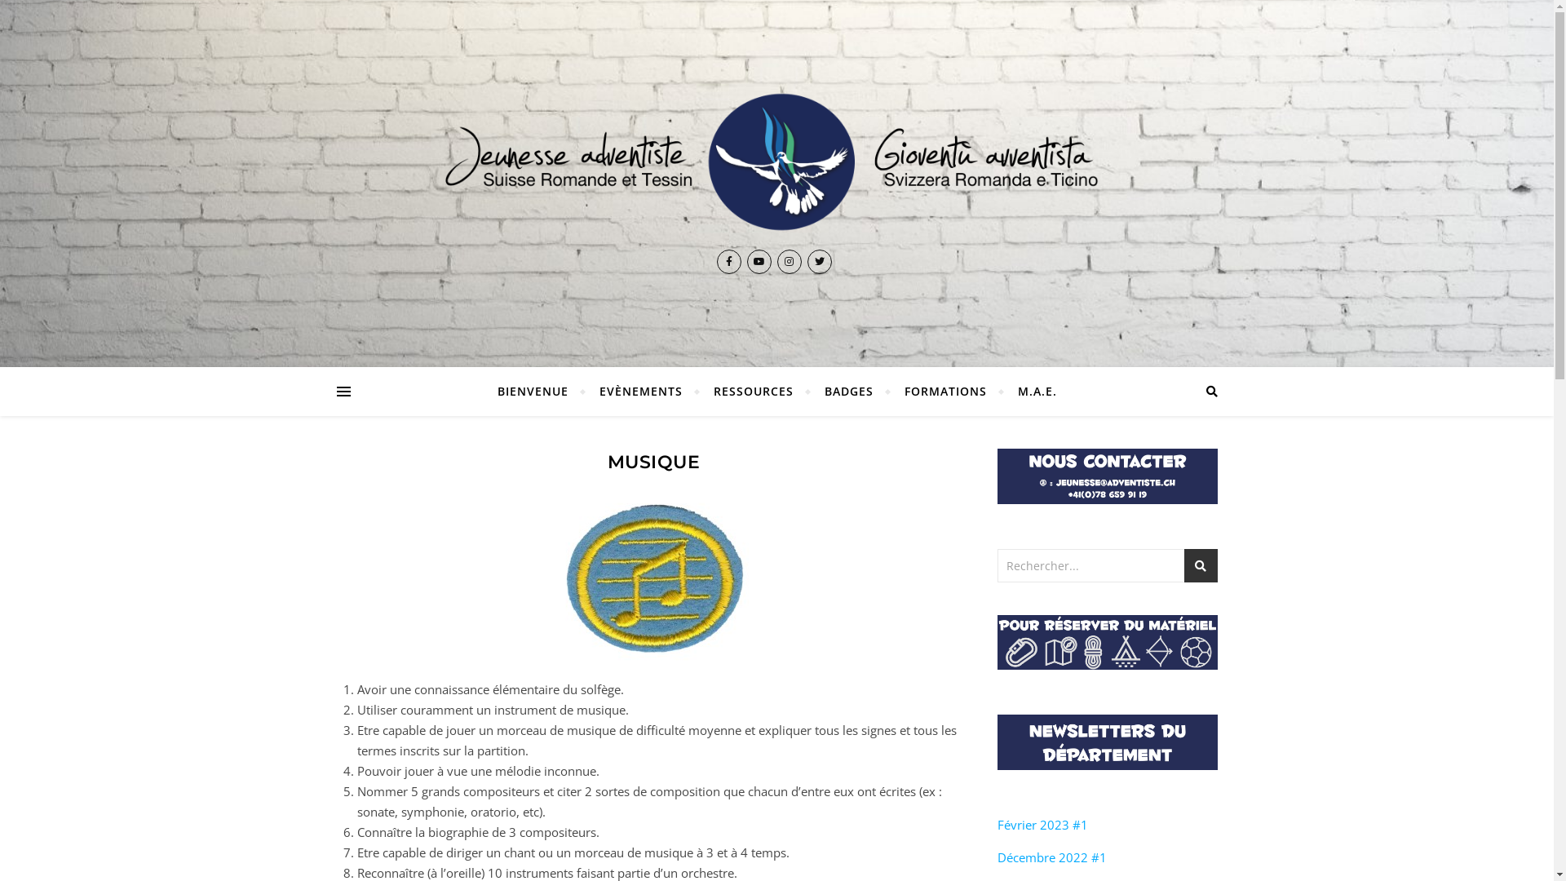 The image size is (1566, 881). I want to click on M.A.E., so click(1029, 392).